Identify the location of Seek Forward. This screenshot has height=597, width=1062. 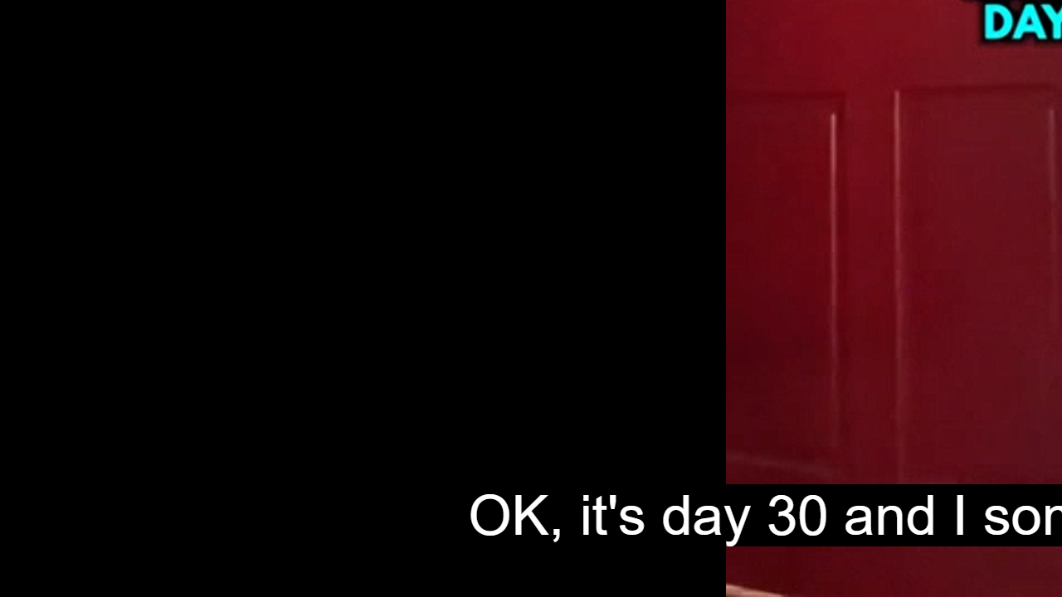
(91, 579).